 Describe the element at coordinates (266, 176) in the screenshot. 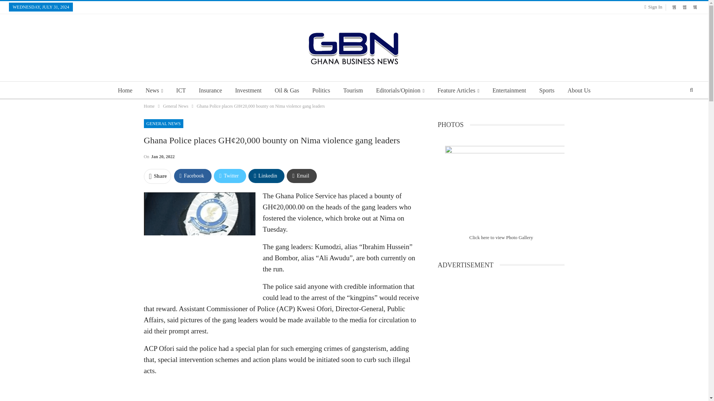

I see `Linkedin` at that location.